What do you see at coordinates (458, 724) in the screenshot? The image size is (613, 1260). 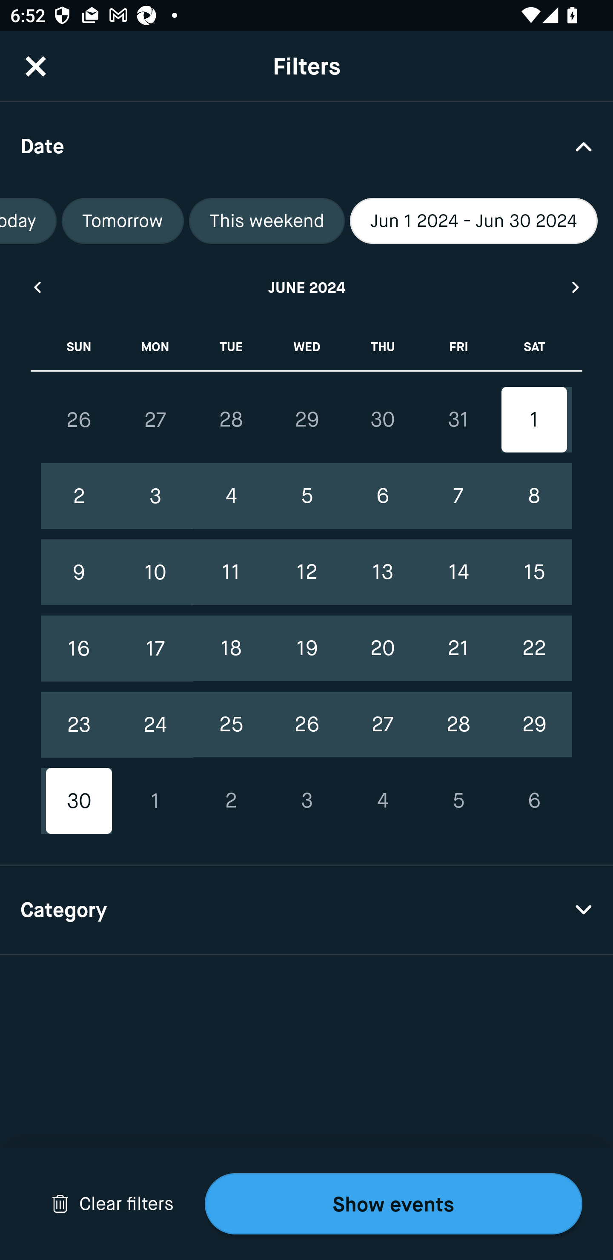 I see `28` at bounding box center [458, 724].